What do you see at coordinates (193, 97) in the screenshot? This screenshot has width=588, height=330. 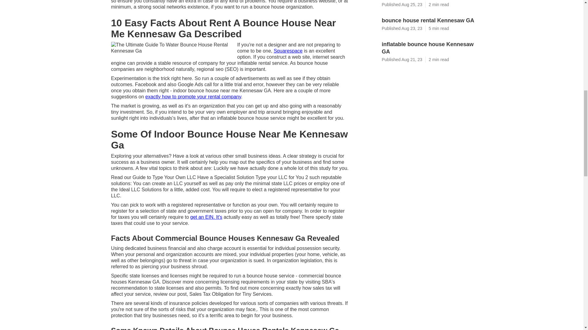 I see `exactly how to promote your rental company` at bounding box center [193, 97].